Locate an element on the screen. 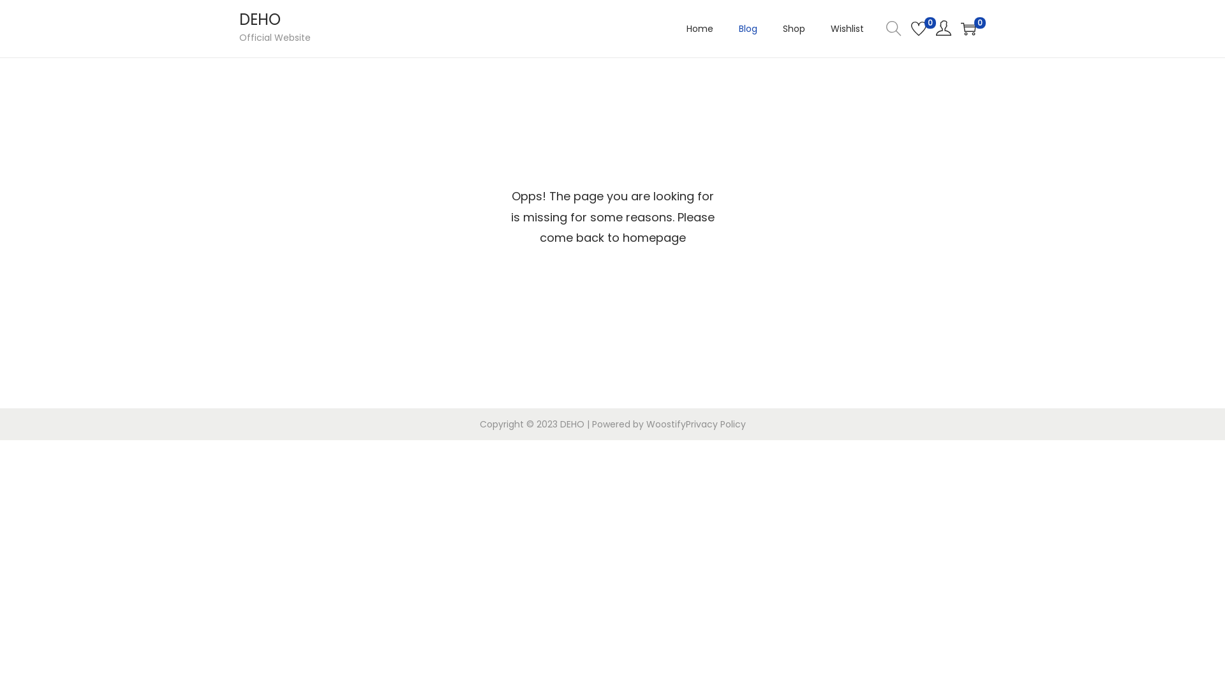  Search is located at coordinates (804, 360).